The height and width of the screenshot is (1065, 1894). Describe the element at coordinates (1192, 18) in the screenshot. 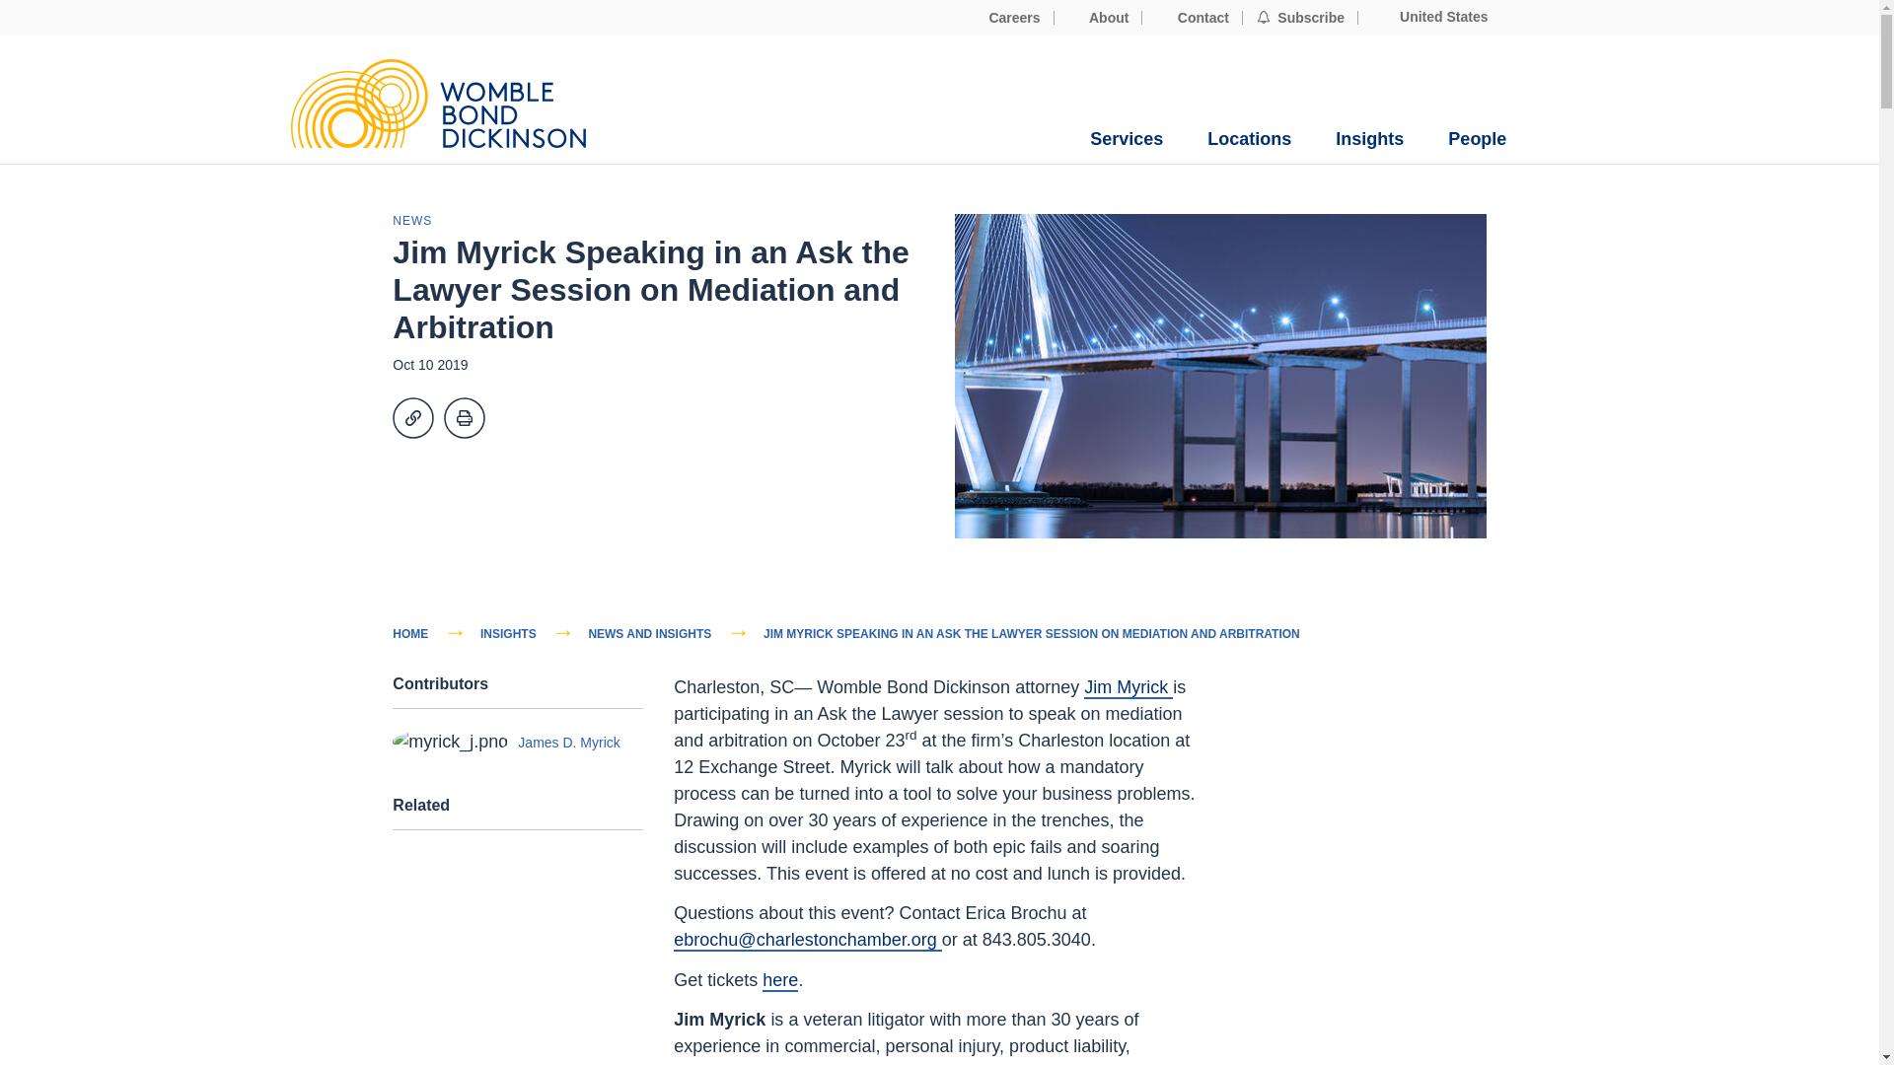

I see `Contact` at that location.